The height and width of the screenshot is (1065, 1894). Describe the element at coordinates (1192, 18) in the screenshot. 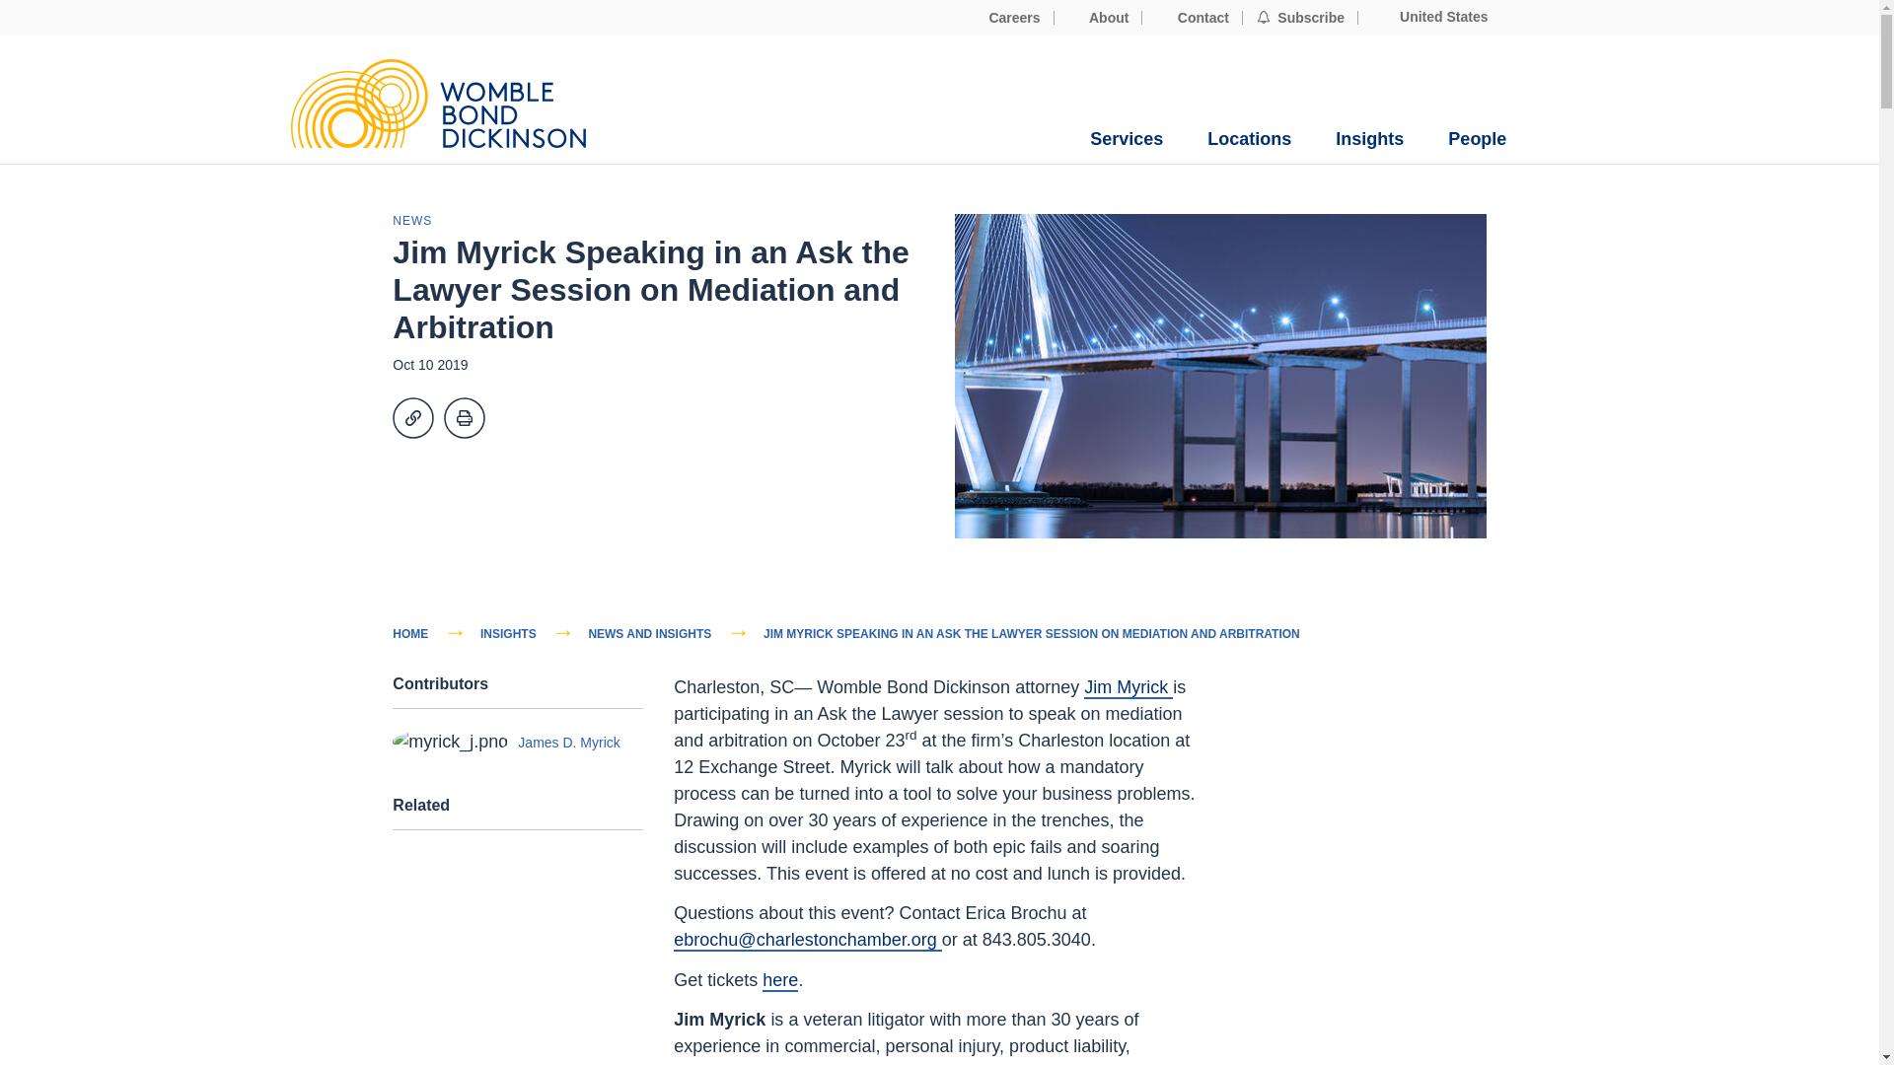

I see `Contact` at that location.